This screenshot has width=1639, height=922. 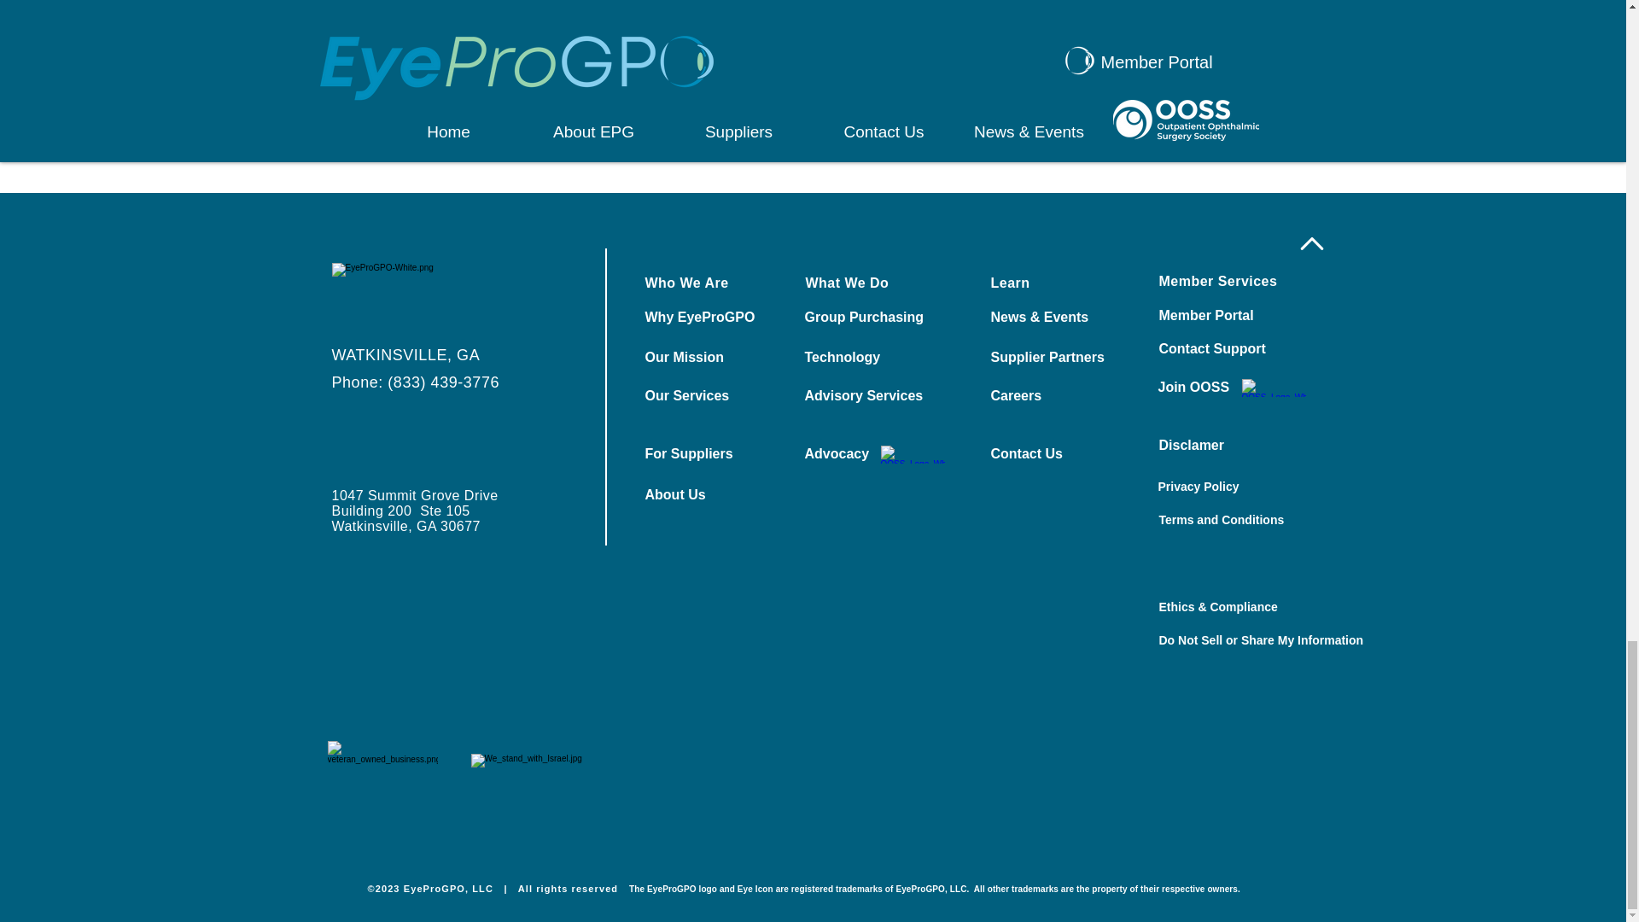 What do you see at coordinates (864, 454) in the screenshot?
I see `Advocacy` at bounding box center [864, 454].